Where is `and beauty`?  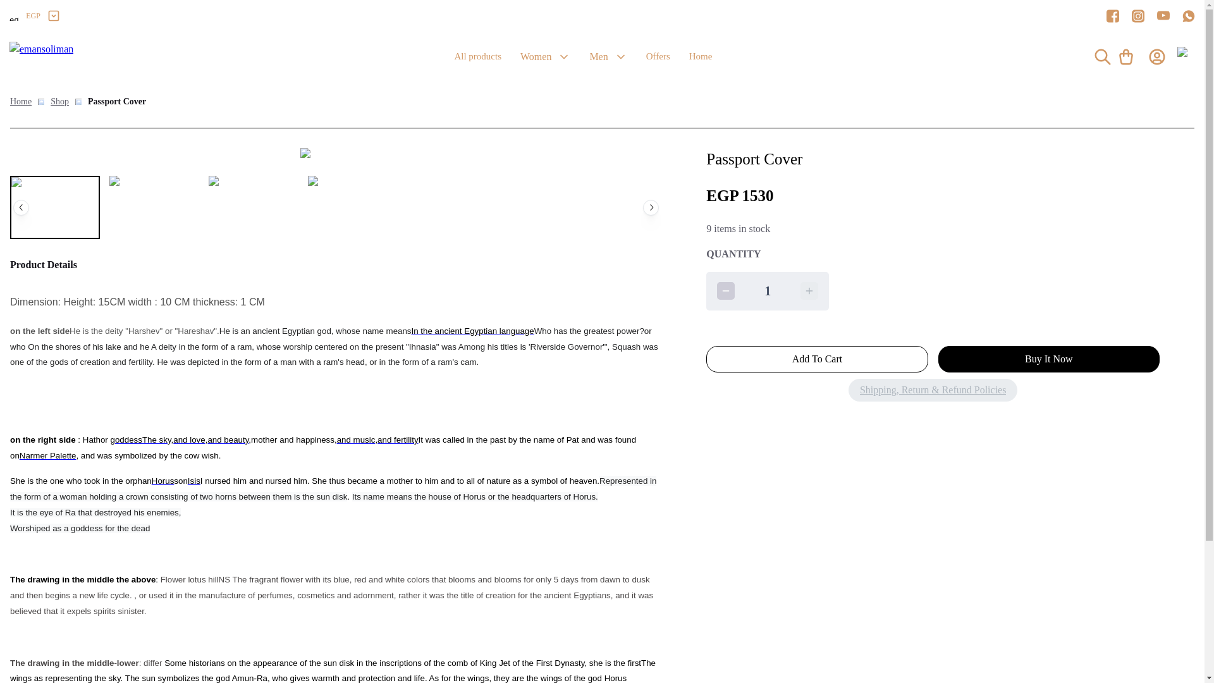
and beauty is located at coordinates (228, 439).